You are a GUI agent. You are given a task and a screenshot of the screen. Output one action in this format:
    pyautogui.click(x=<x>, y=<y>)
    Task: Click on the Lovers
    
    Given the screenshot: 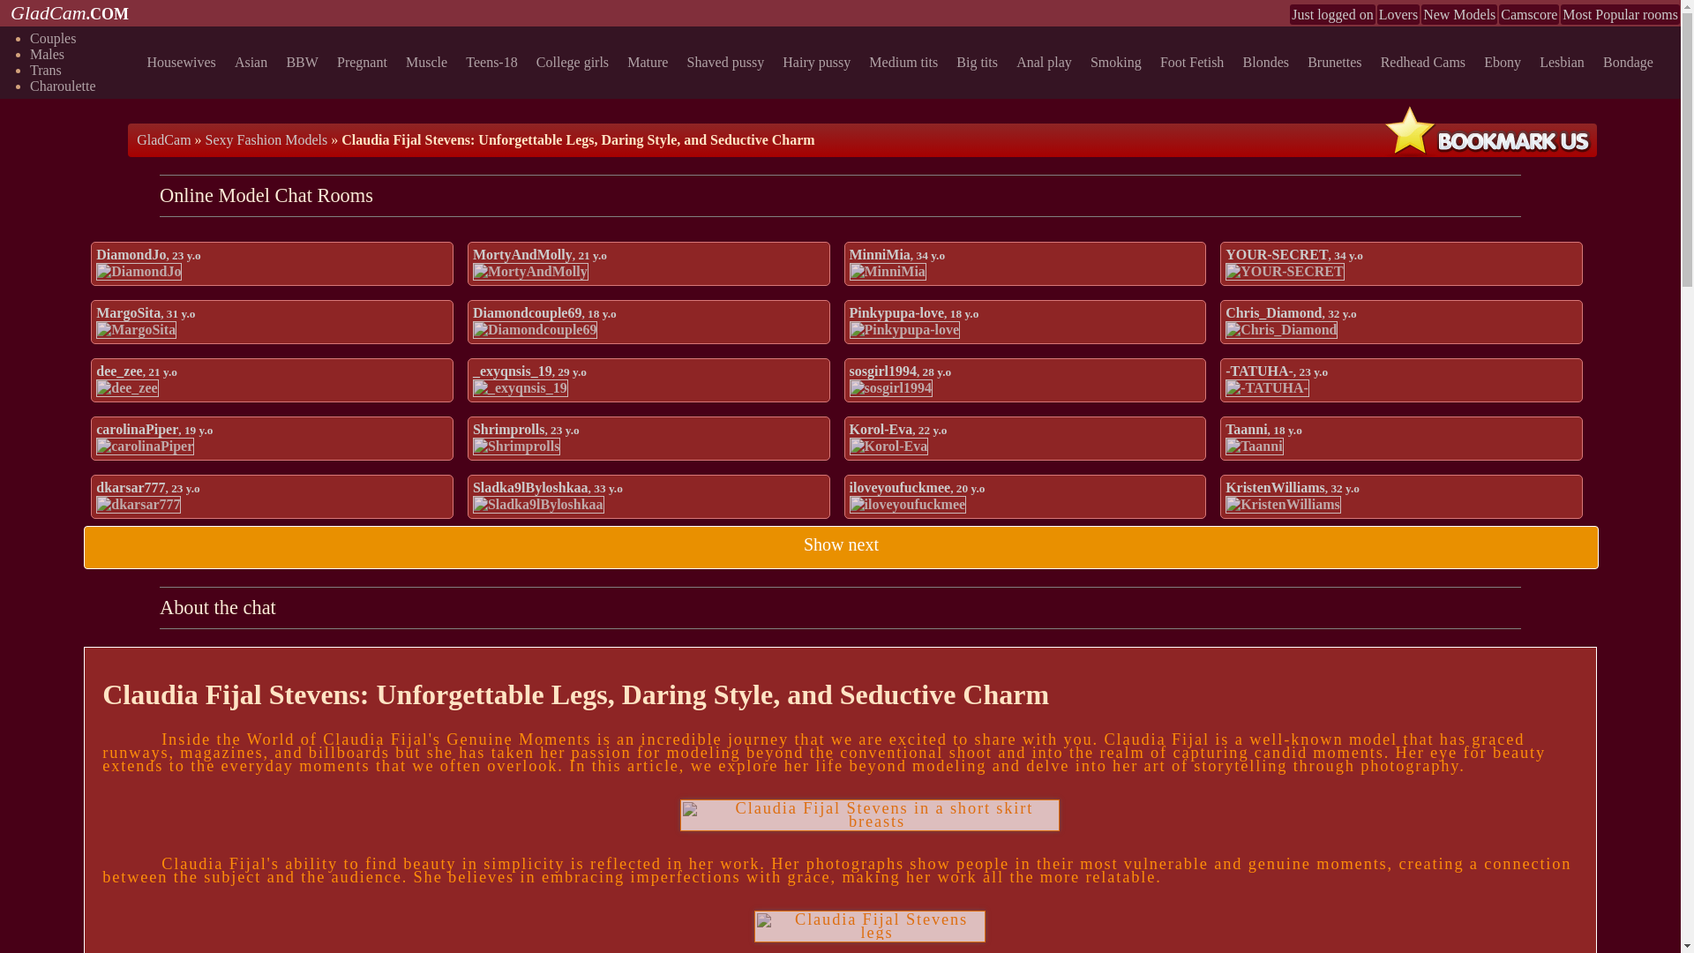 What is the action you would take?
    pyautogui.click(x=1398, y=14)
    